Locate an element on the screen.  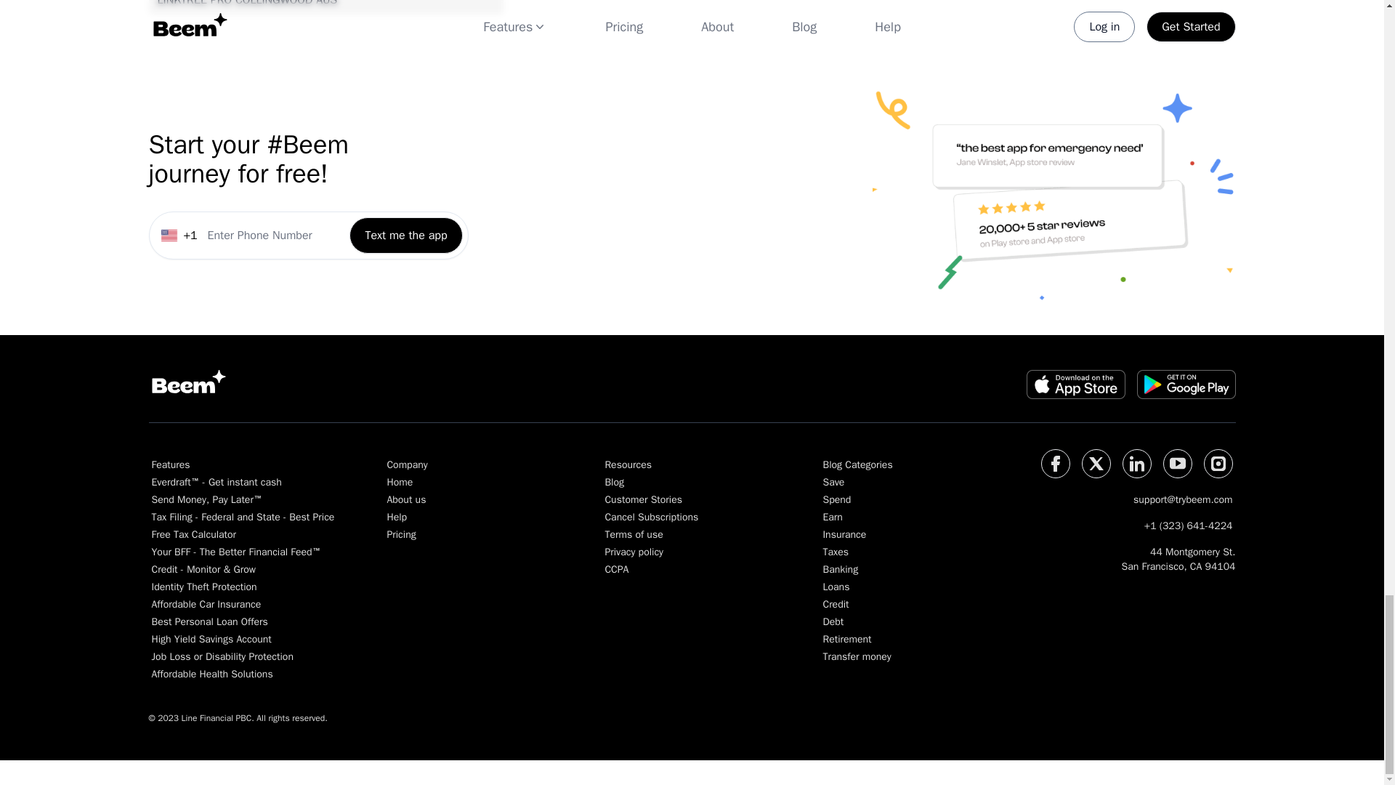
Job Loss or Disability Protection is located at coordinates (243, 657).